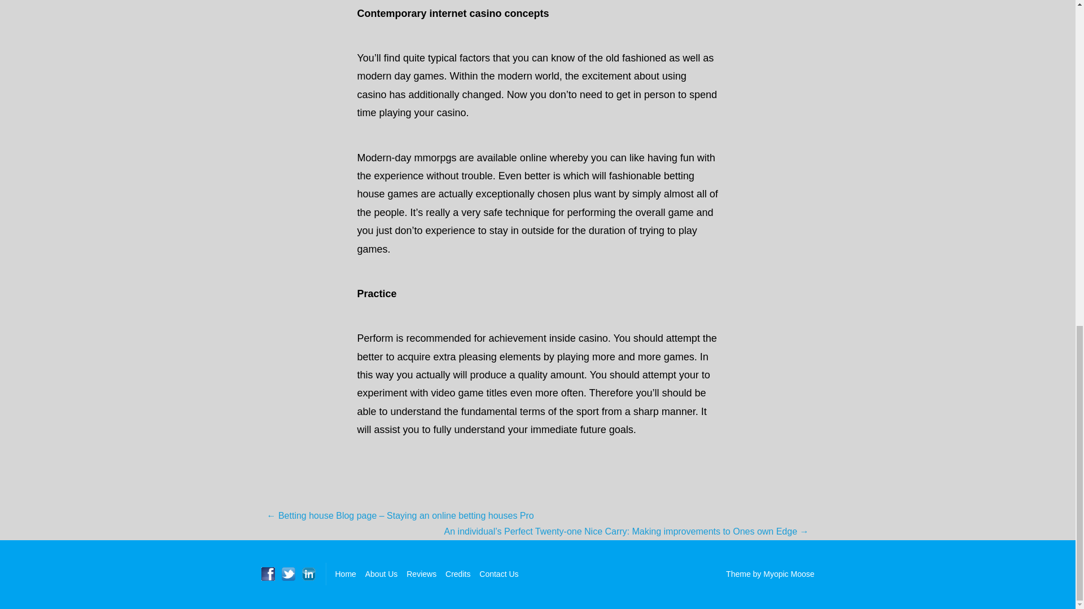  I want to click on Home, so click(346, 574).